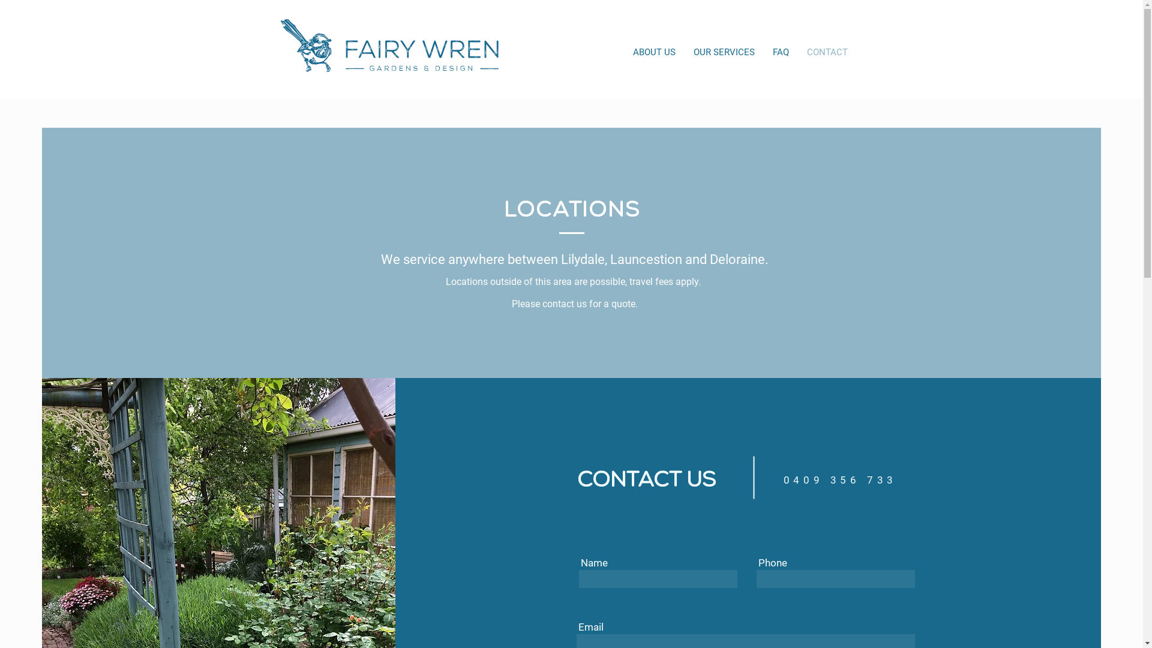 The height and width of the screenshot is (648, 1152). What do you see at coordinates (781, 53) in the screenshot?
I see `FAQ` at bounding box center [781, 53].